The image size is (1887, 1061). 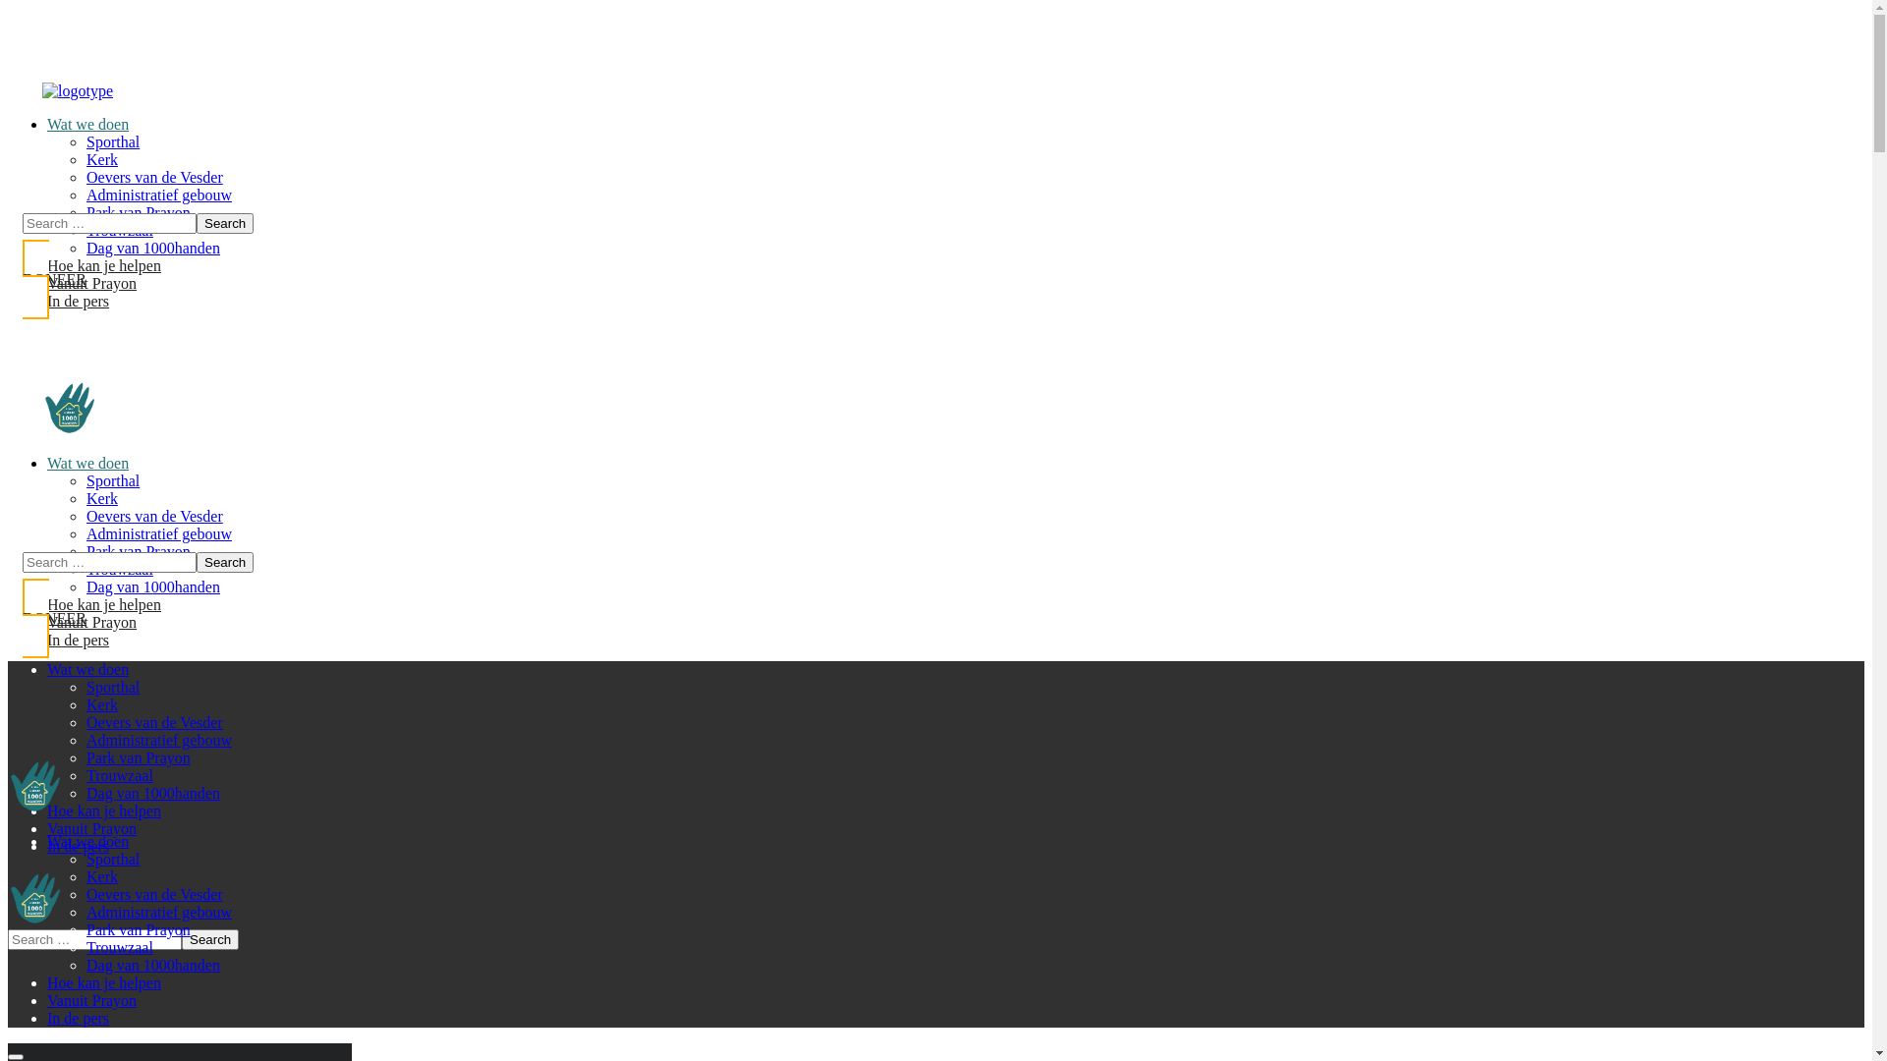 I want to click on Kerk, so click(x=102, y=705).